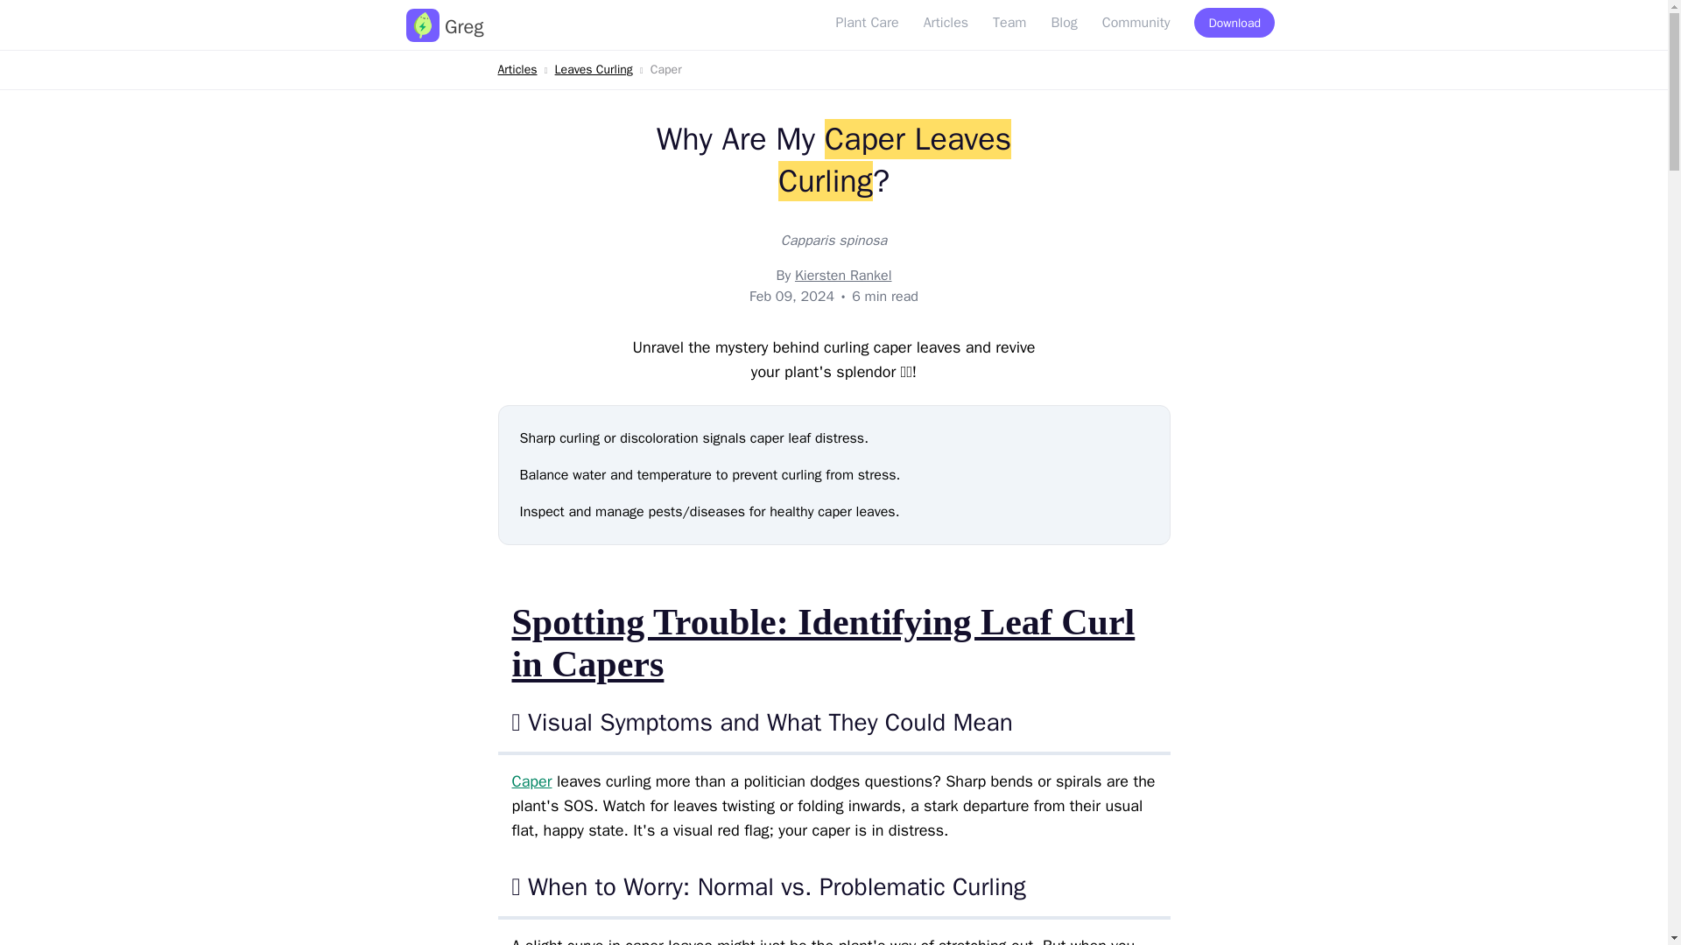 Image resolution: width=1681 pixels, height=945 pixels. Describe the element at coordinates (1136, 23) in the screenshot. I see `Community` at that location.